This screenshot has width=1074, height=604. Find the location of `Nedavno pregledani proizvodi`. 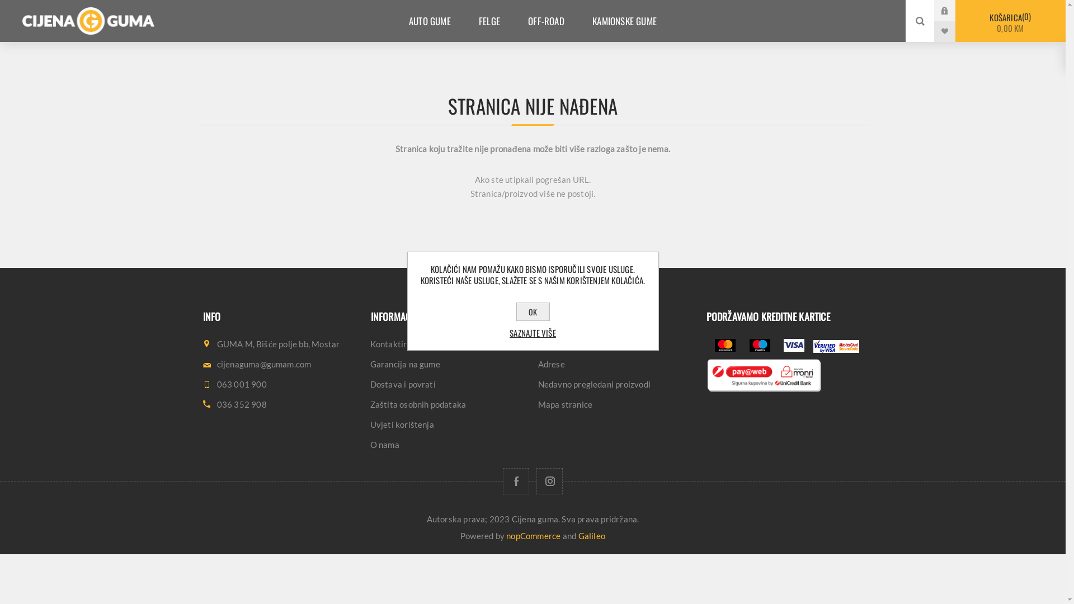

Nedavno pregledani proizvodi is located at coordinates (616, 384).